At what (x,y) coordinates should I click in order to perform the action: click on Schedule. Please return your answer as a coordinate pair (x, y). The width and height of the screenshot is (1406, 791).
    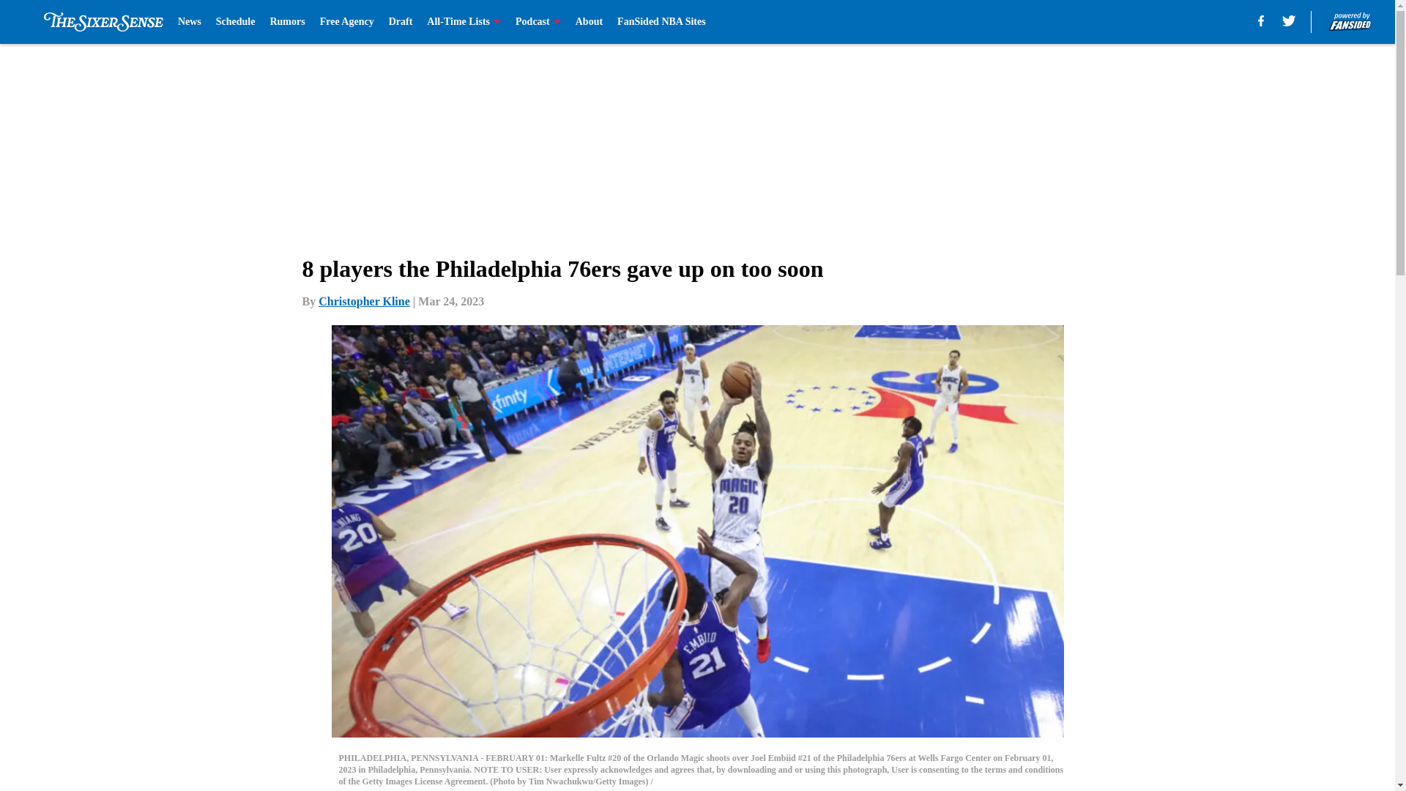
    Looking at the image, I should click on (236, 22).